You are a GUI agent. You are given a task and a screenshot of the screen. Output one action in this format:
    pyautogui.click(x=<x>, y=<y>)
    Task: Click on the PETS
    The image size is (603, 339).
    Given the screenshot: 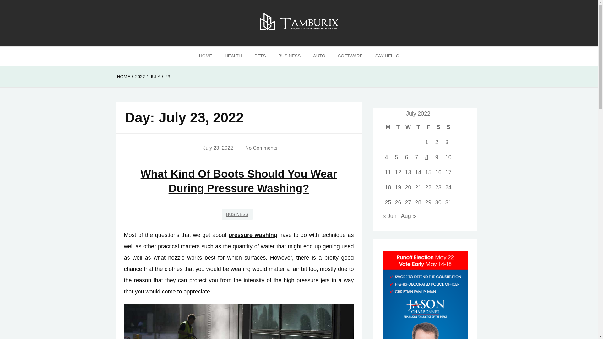 What is the action you would take?
    pyautogui.click(x=260, y=56)
    